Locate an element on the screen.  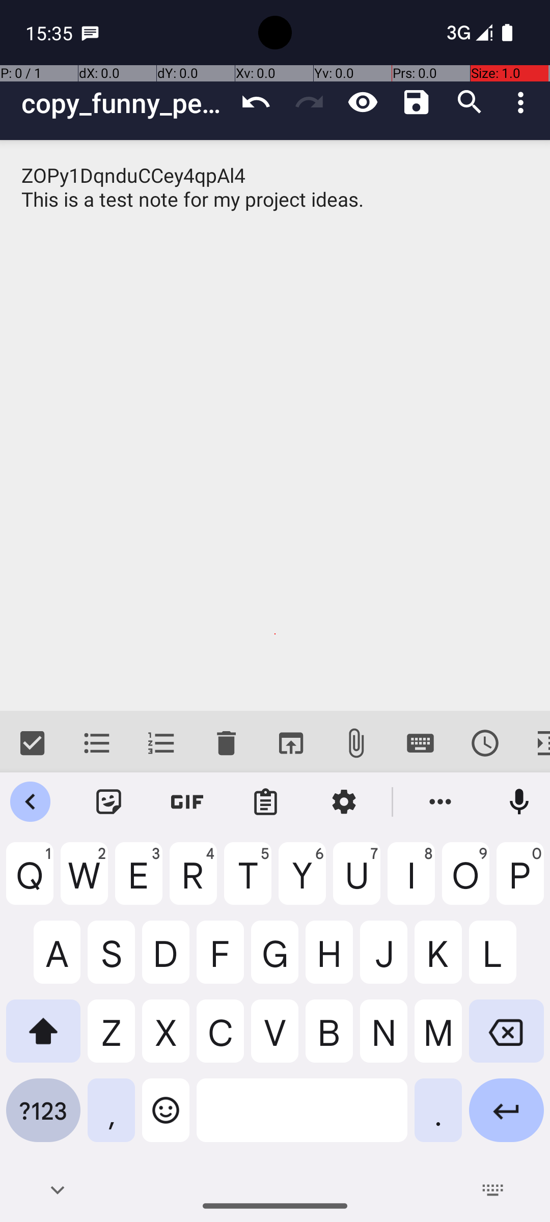
J is located at coordinates (384, 960).